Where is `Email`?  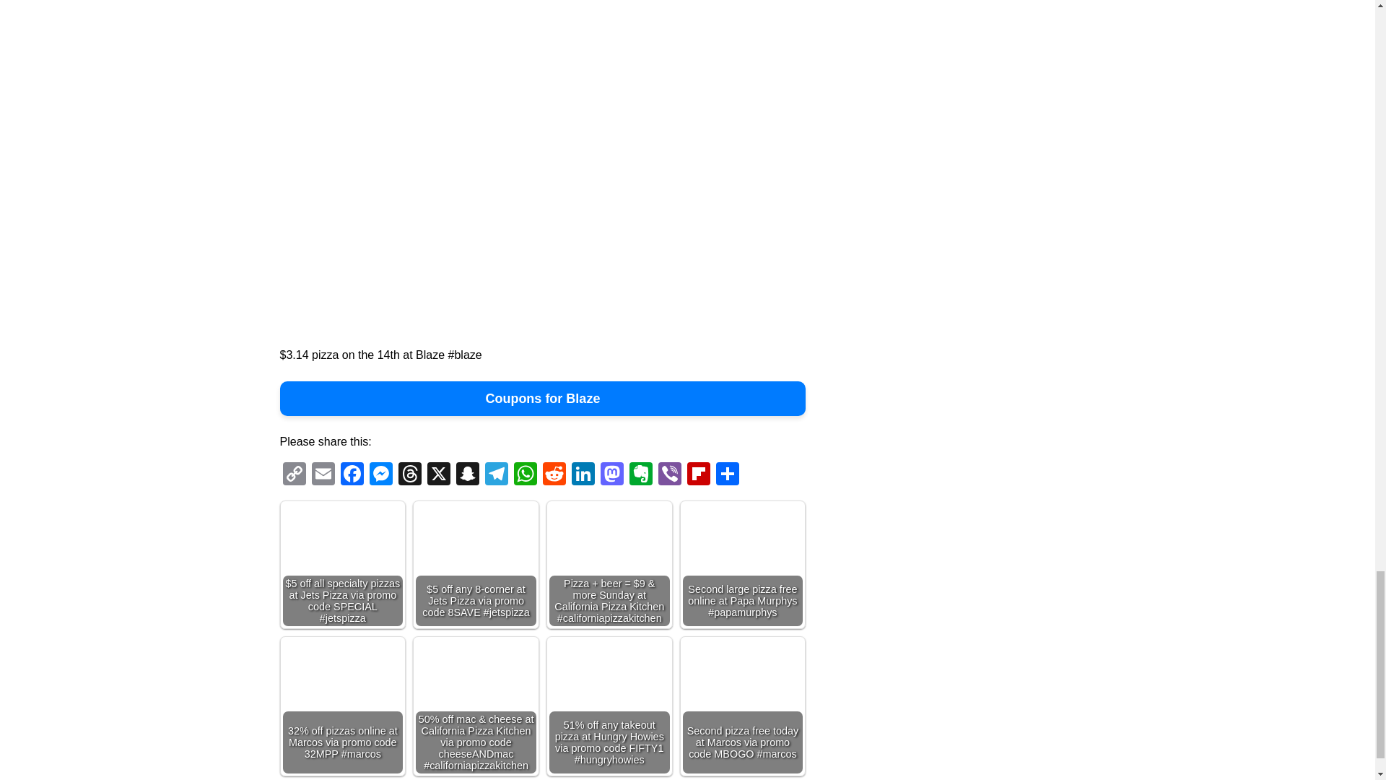 Email is located at coordinates (323, 475).